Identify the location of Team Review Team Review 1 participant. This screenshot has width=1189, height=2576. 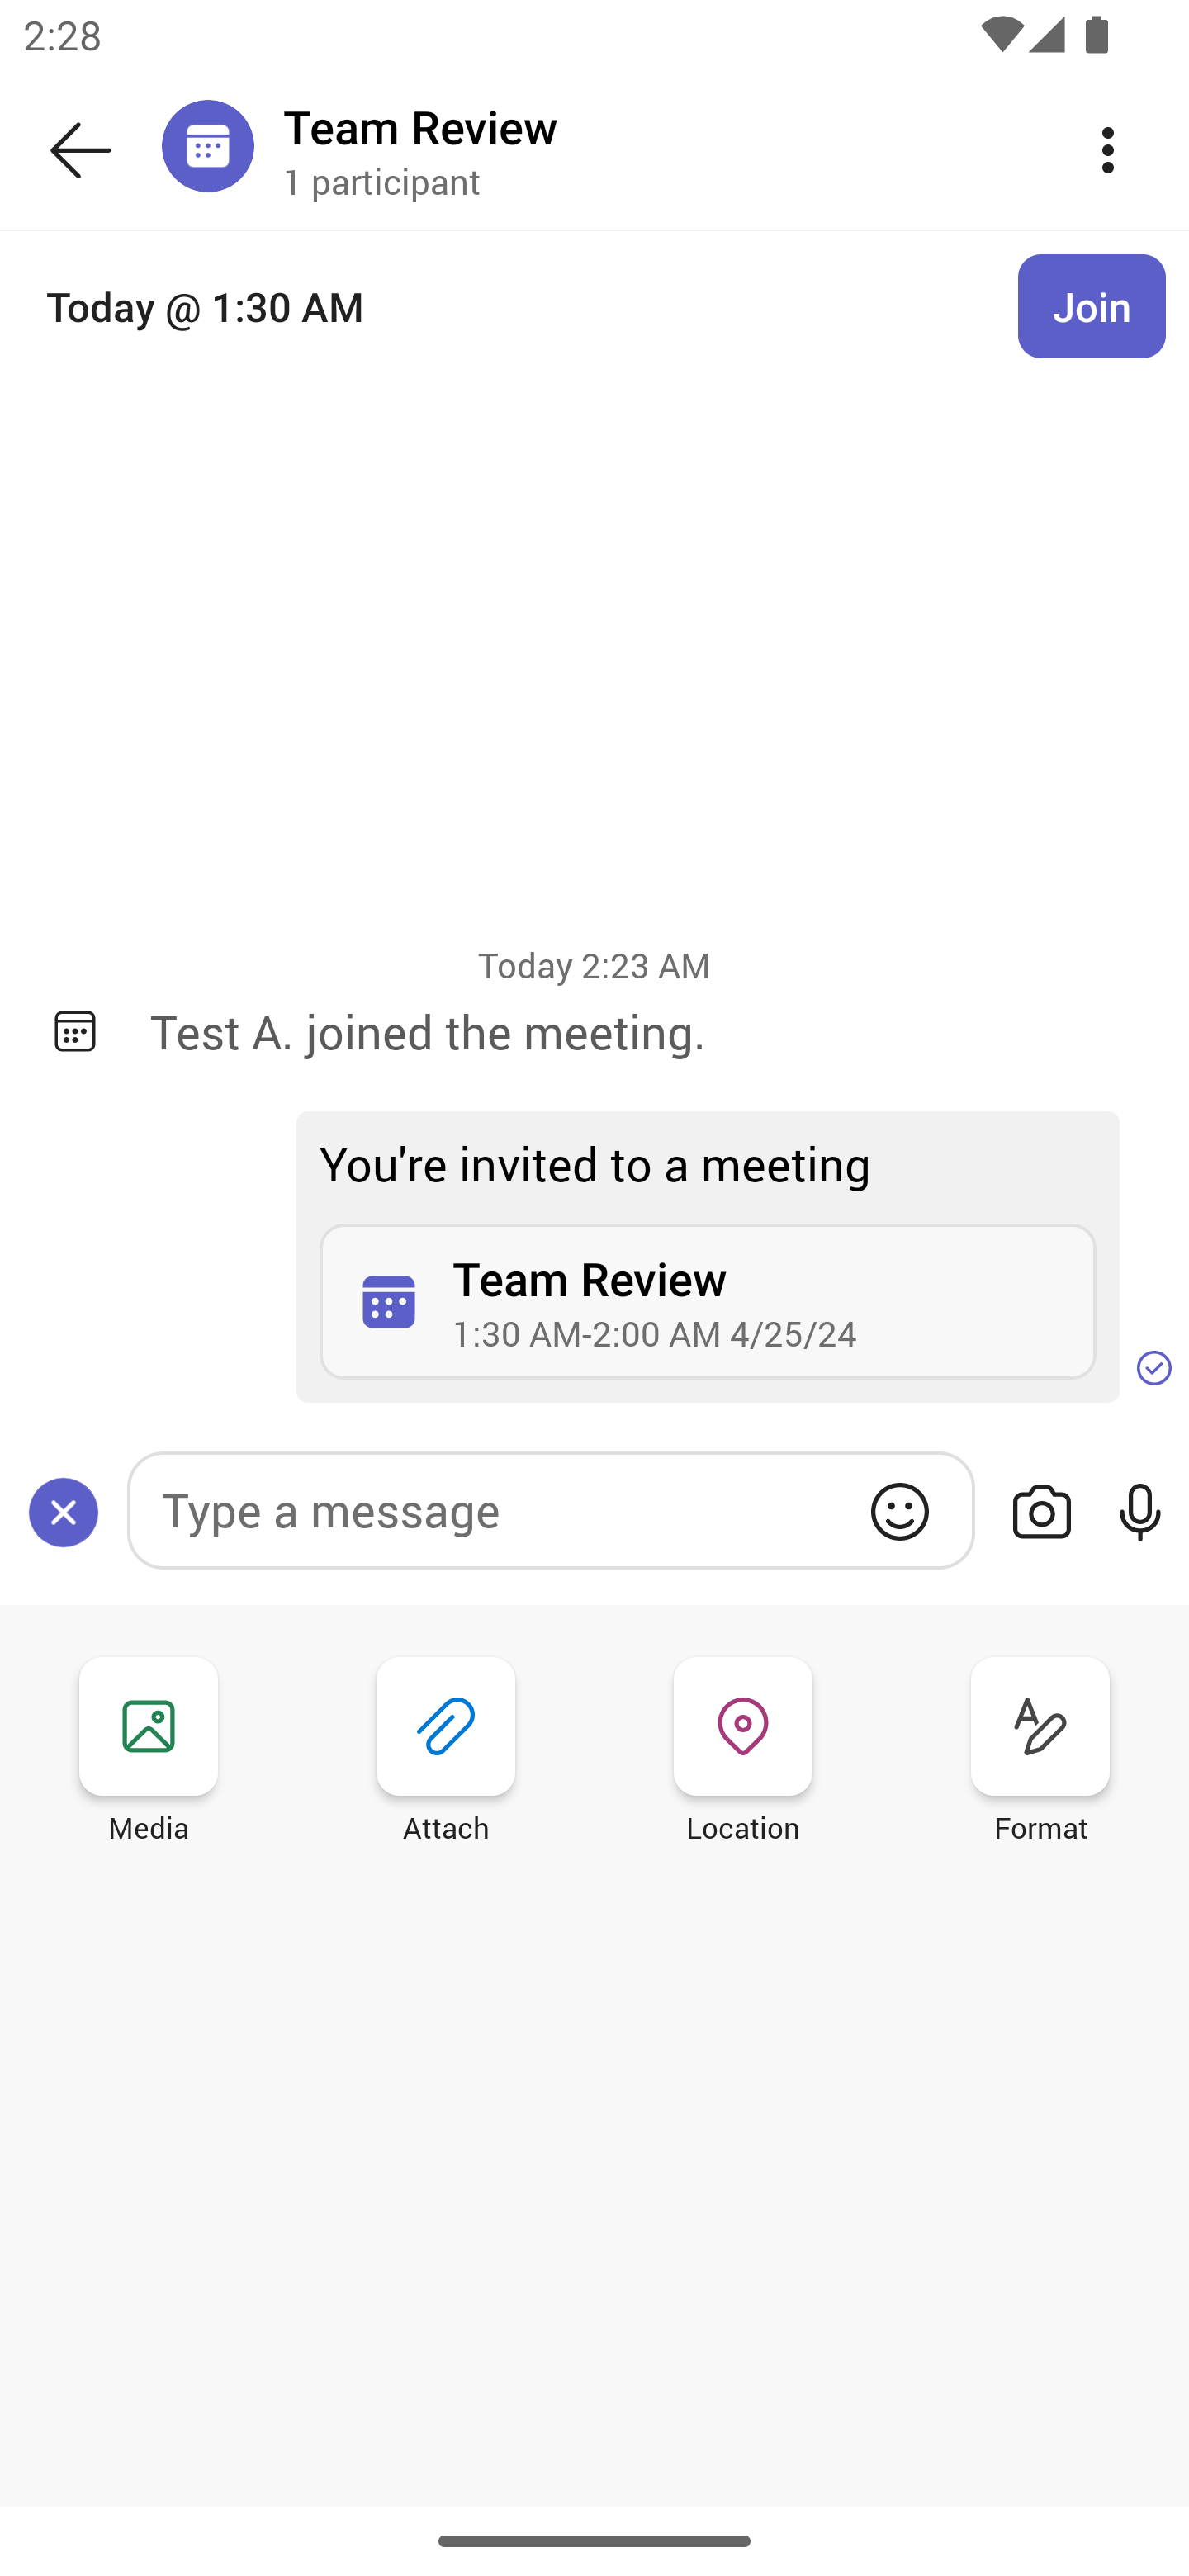
(655, 149).